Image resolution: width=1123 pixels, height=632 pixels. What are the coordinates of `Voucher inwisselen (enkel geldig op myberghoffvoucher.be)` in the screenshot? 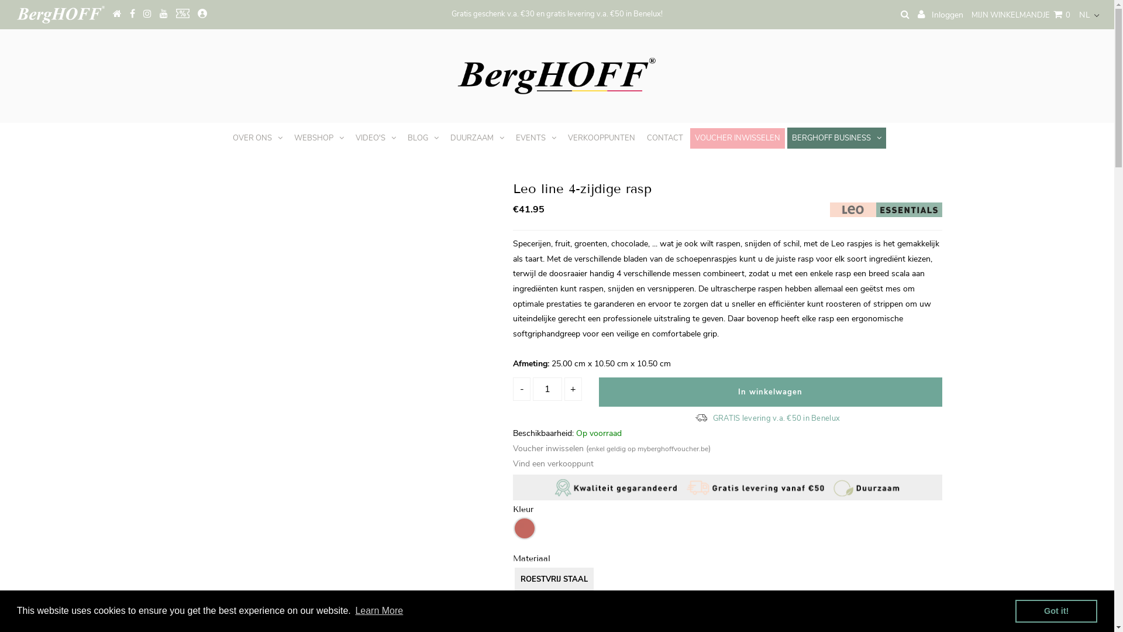 It's located at (612, 448).